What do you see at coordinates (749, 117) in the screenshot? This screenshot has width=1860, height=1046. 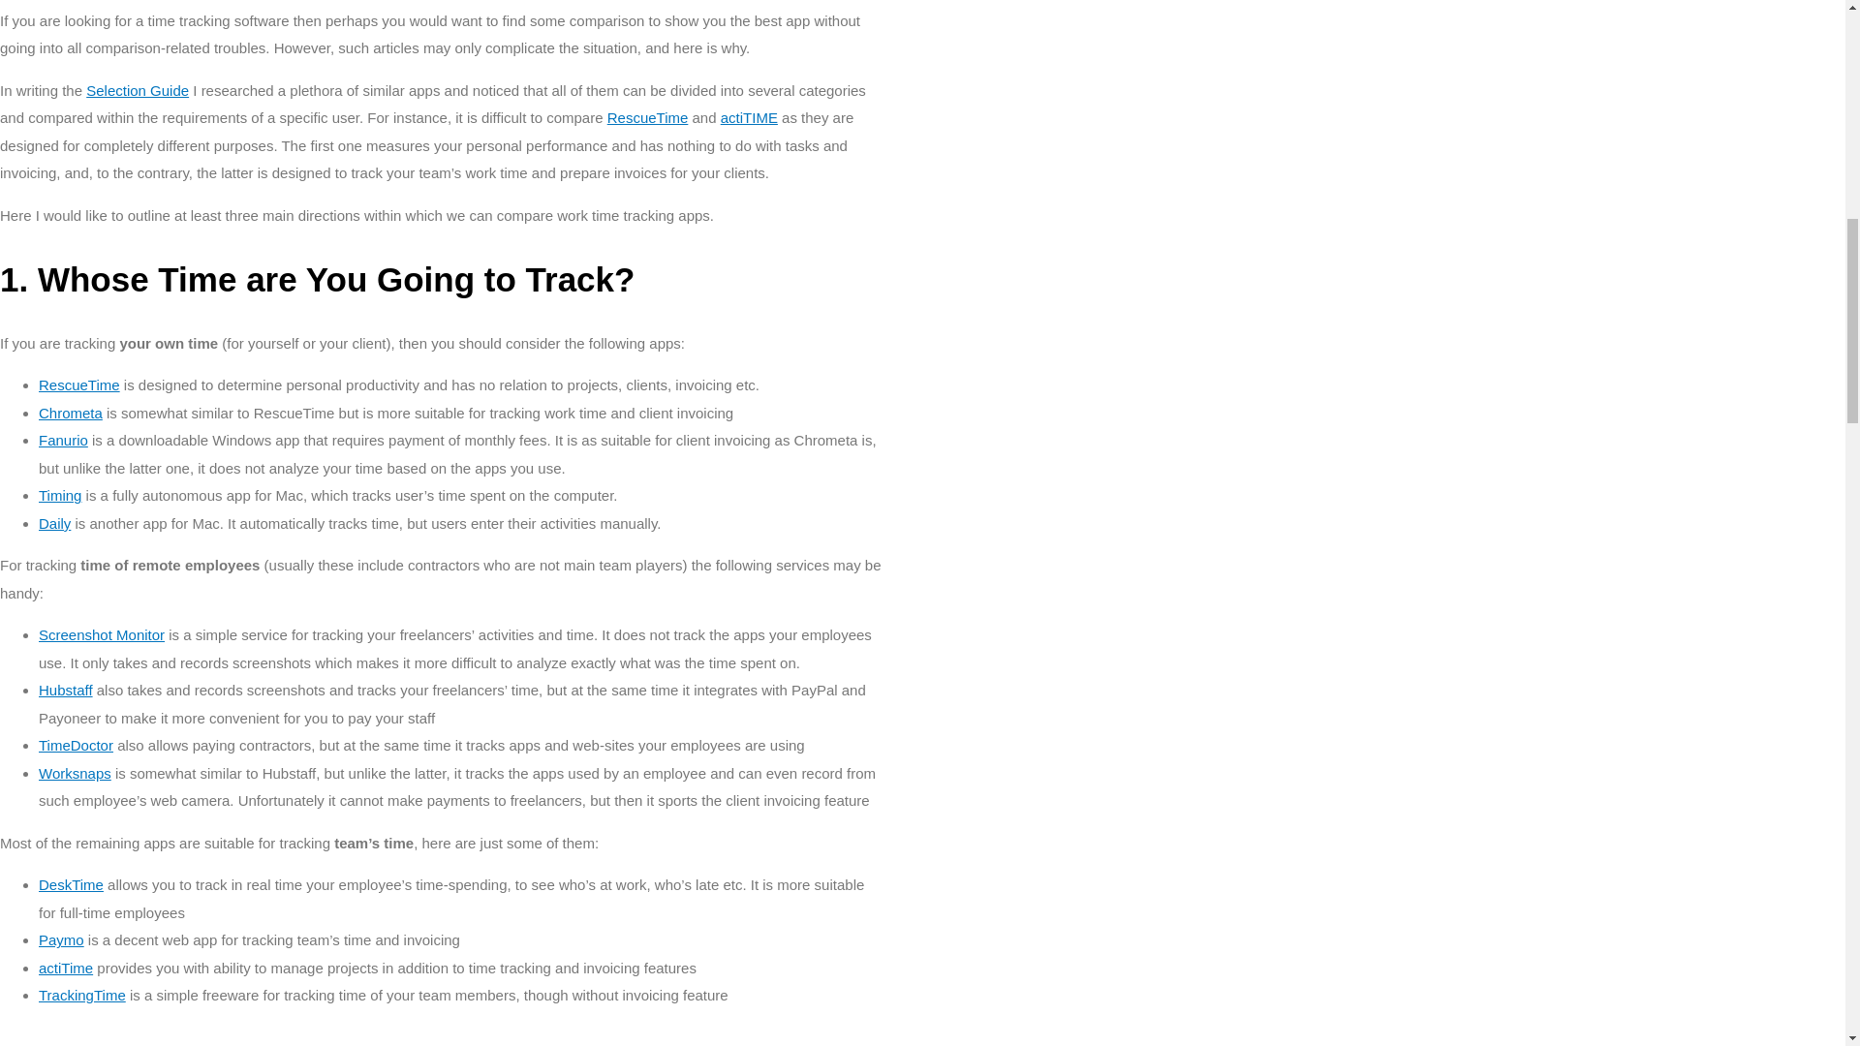 I see `actiTIME` at bounding box center [749, 117].